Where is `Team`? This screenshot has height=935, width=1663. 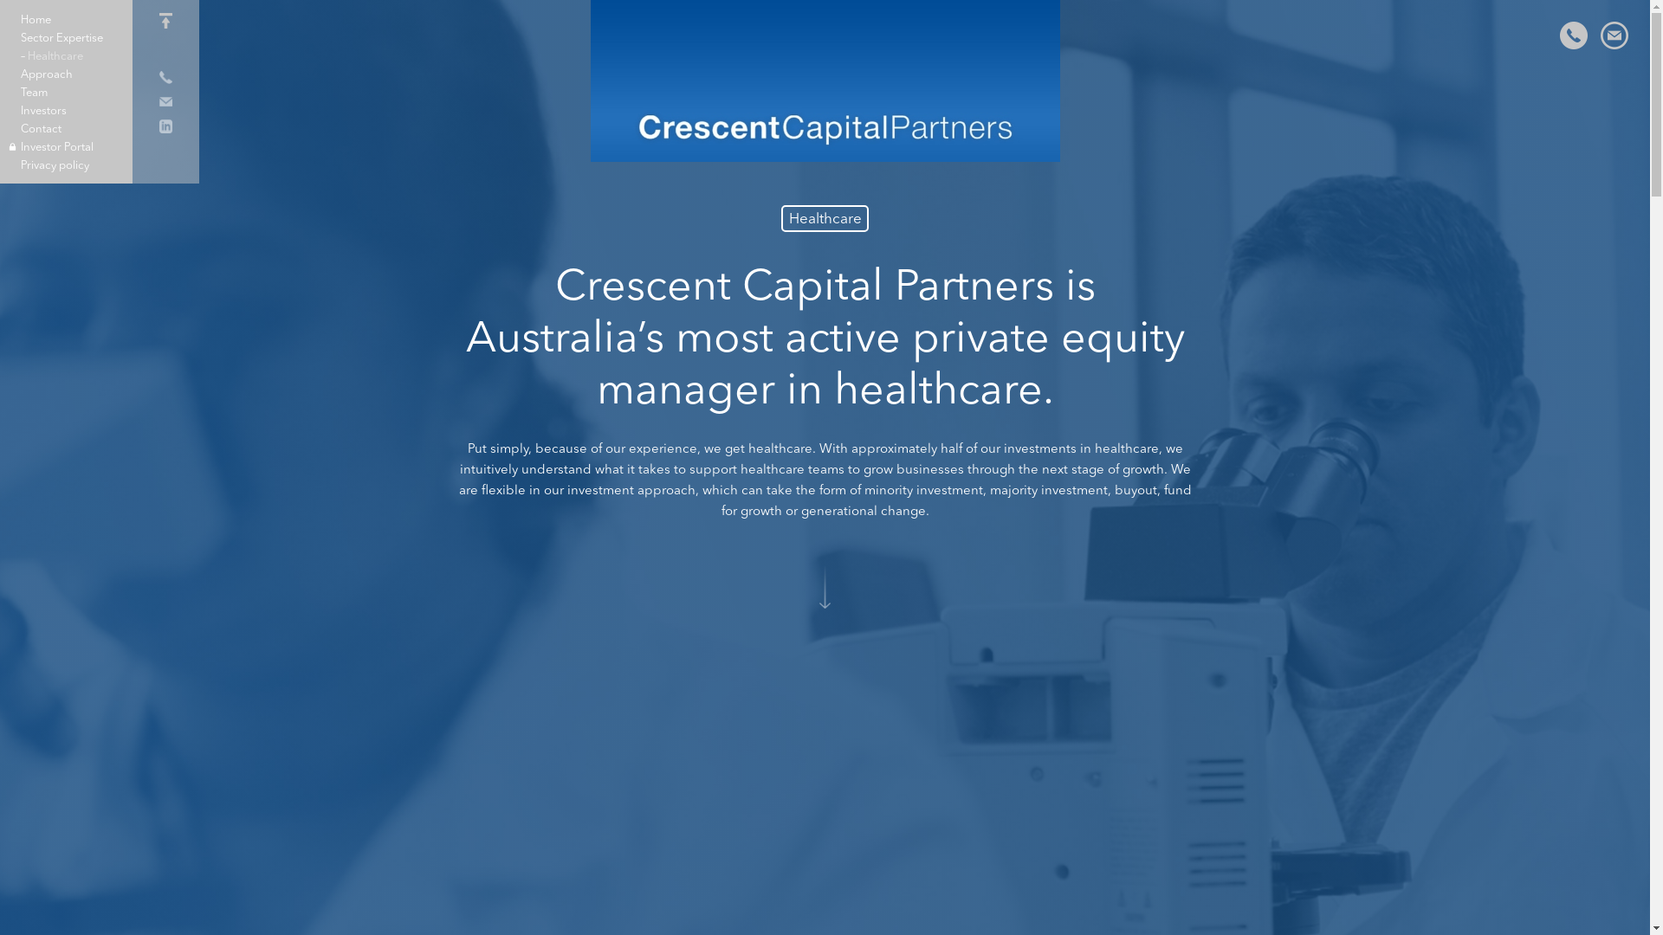
Team is located at coordinates (57, 93).